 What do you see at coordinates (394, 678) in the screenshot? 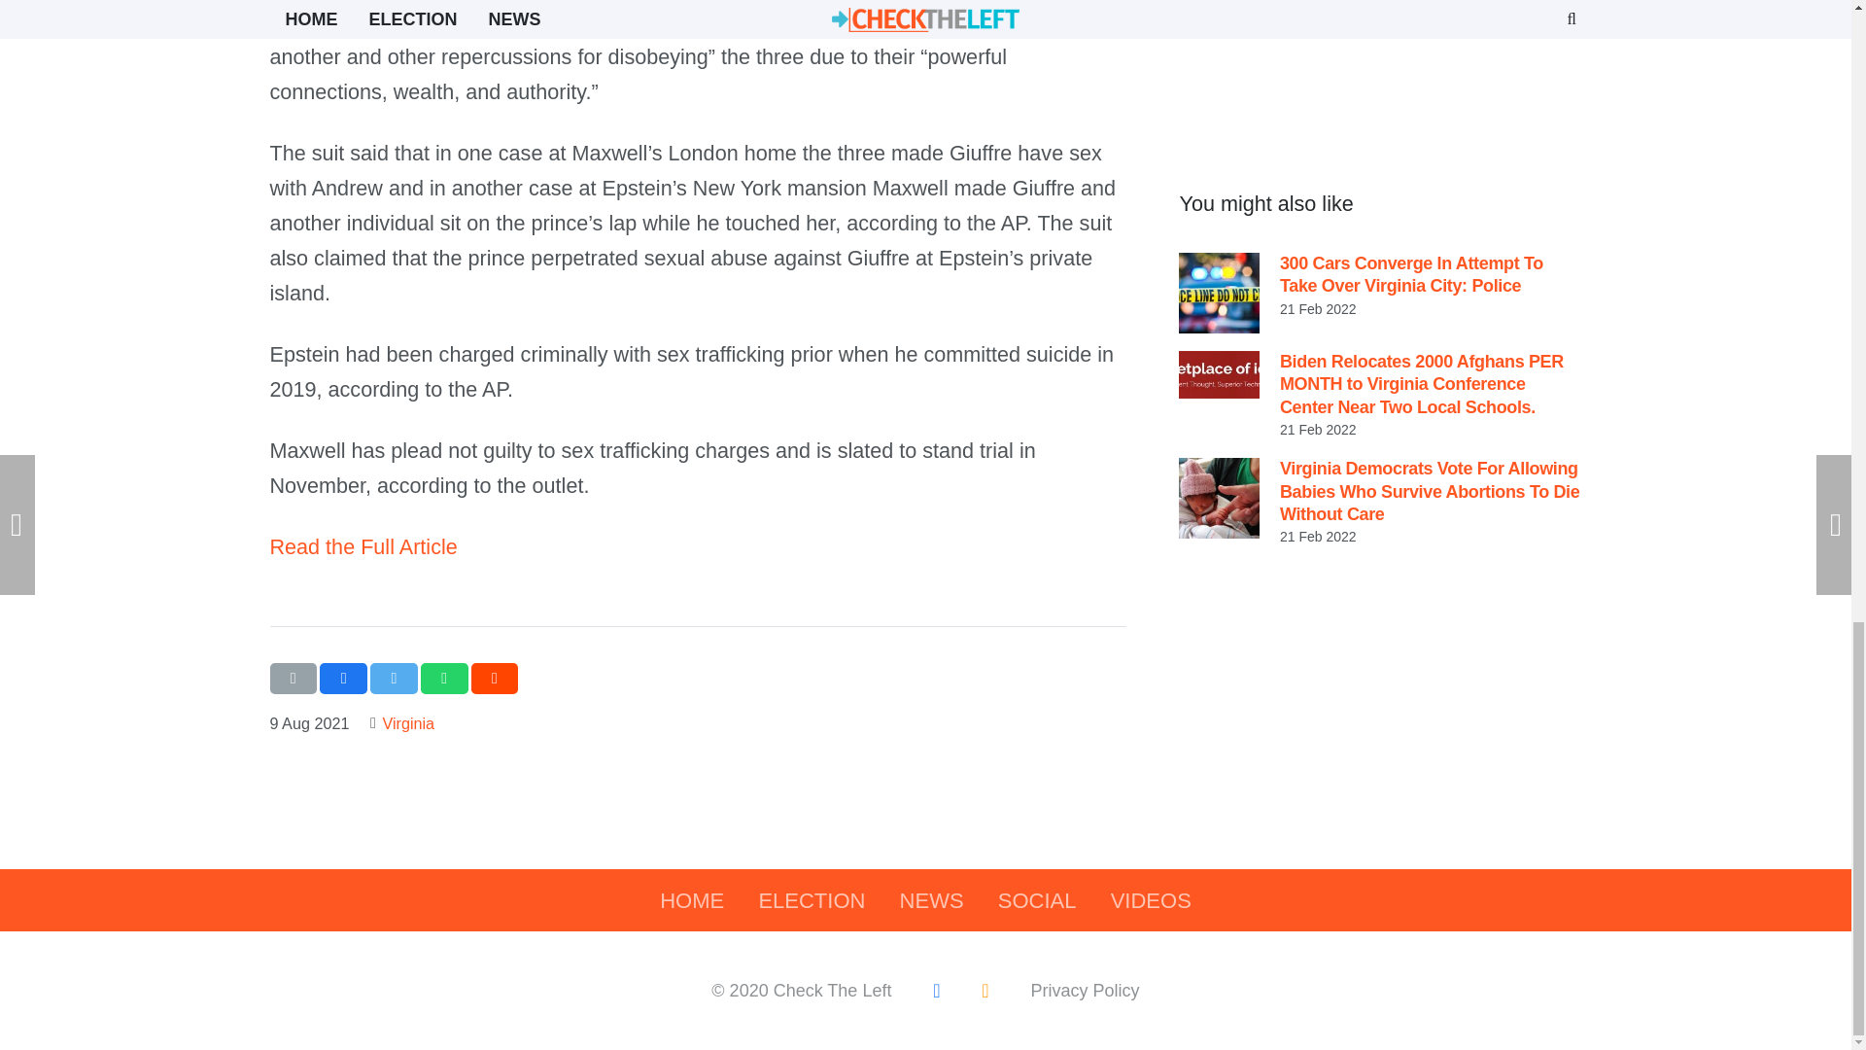
I see `Tweet this` at bounding box center [394, 678].